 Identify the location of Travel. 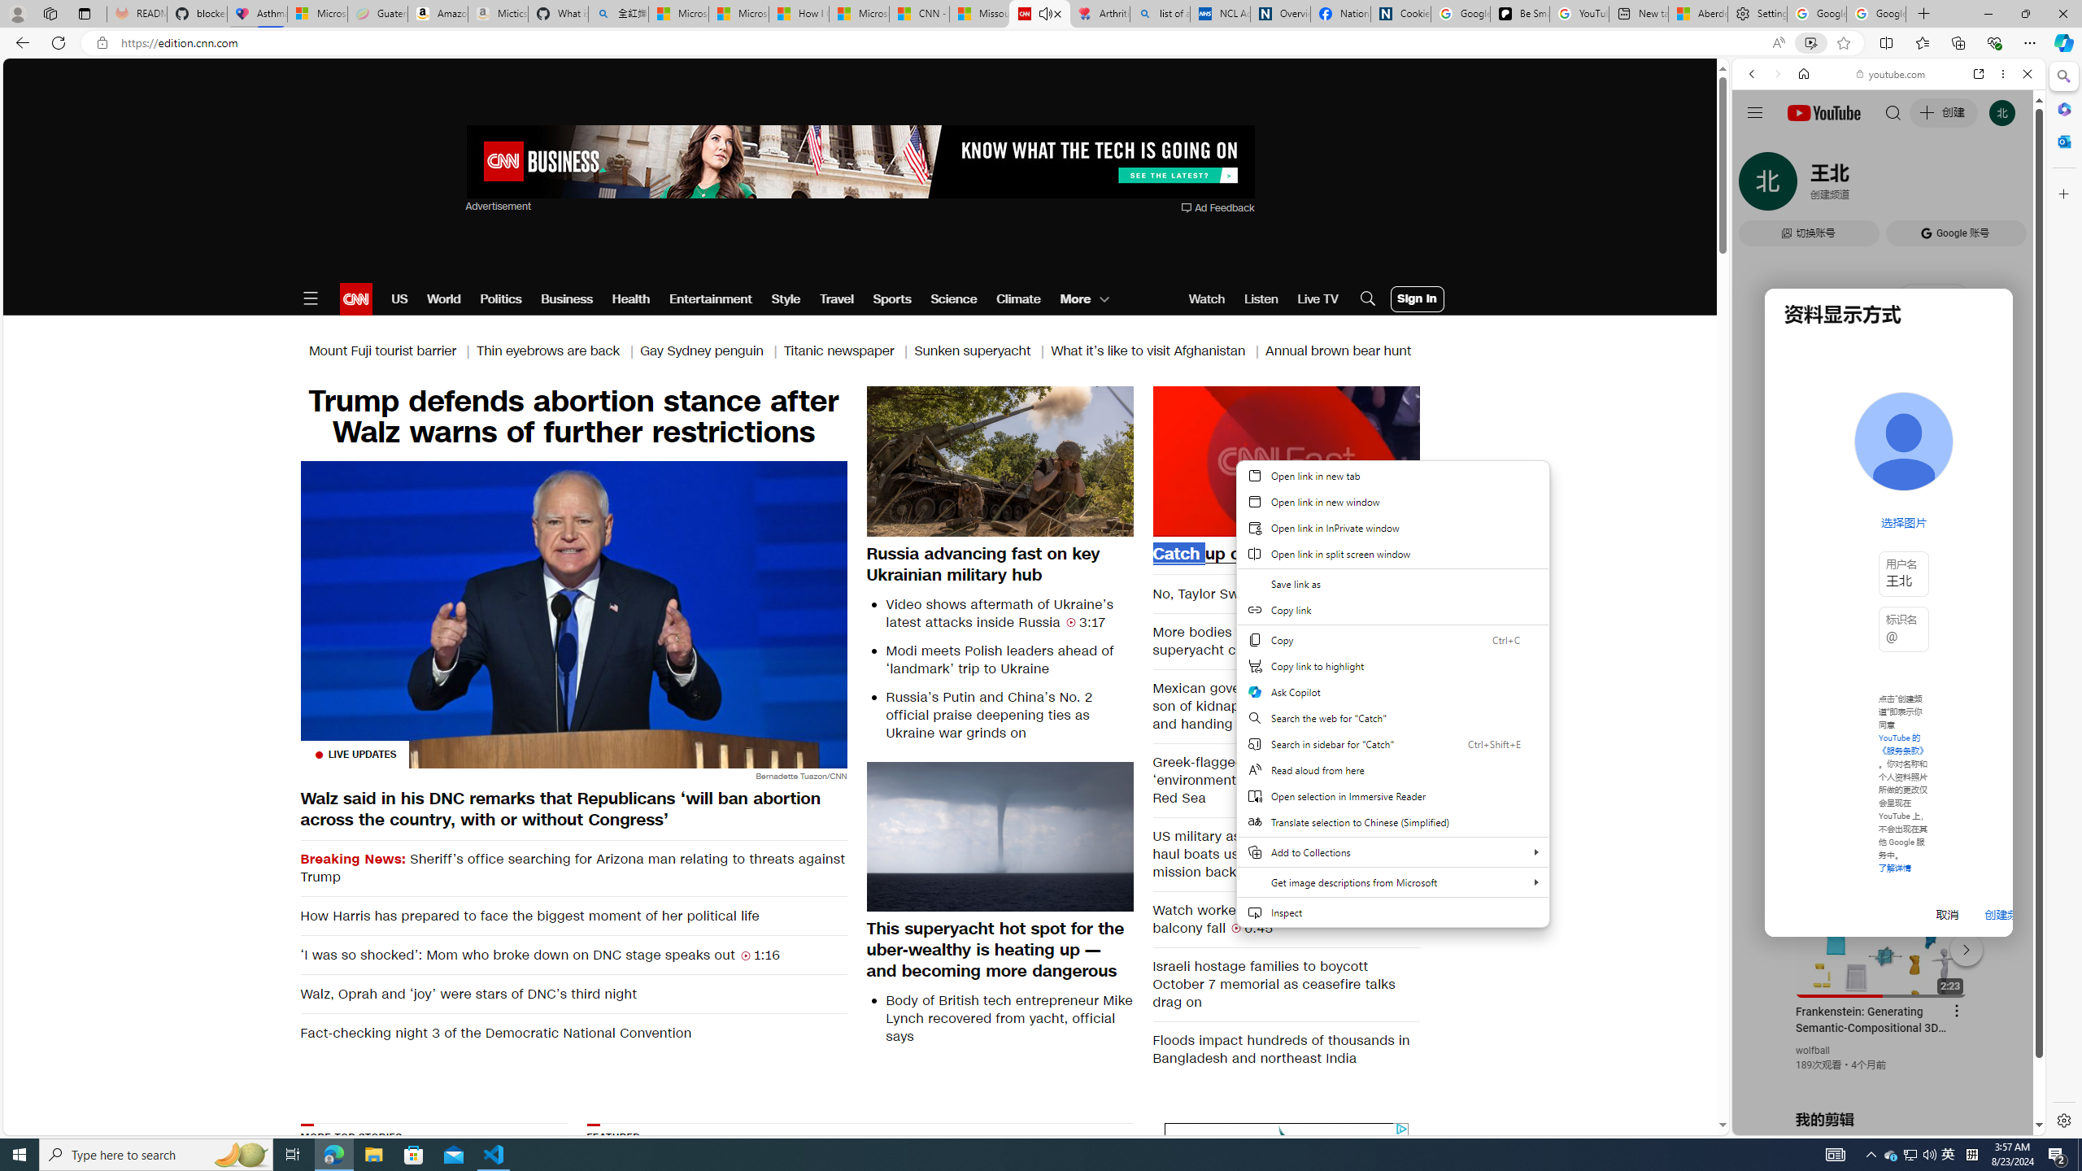
(836, 299).